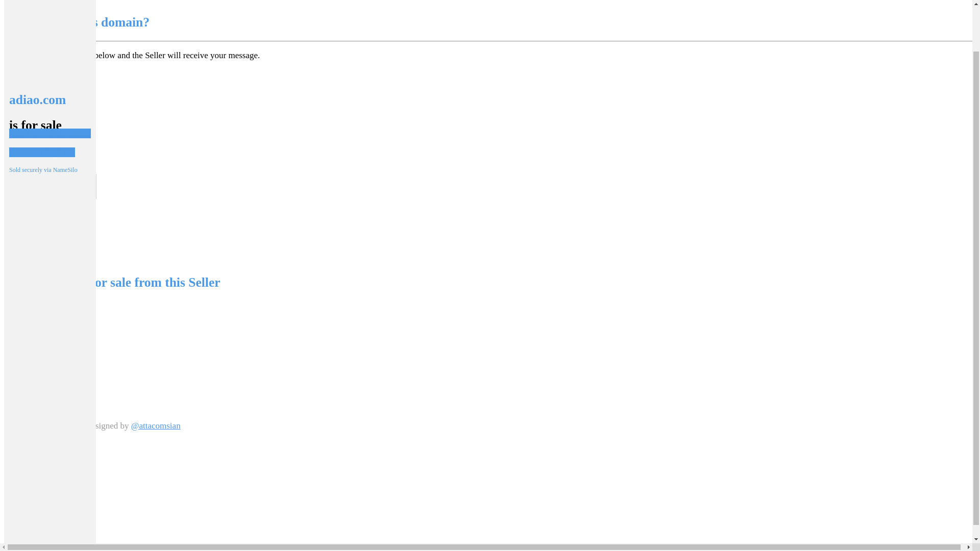 This screenshot has height=551, width=980. What do you see at coordinates (41, 347) in the screenshot?
I see `qiqy.com` at bounding box center [41, 347].